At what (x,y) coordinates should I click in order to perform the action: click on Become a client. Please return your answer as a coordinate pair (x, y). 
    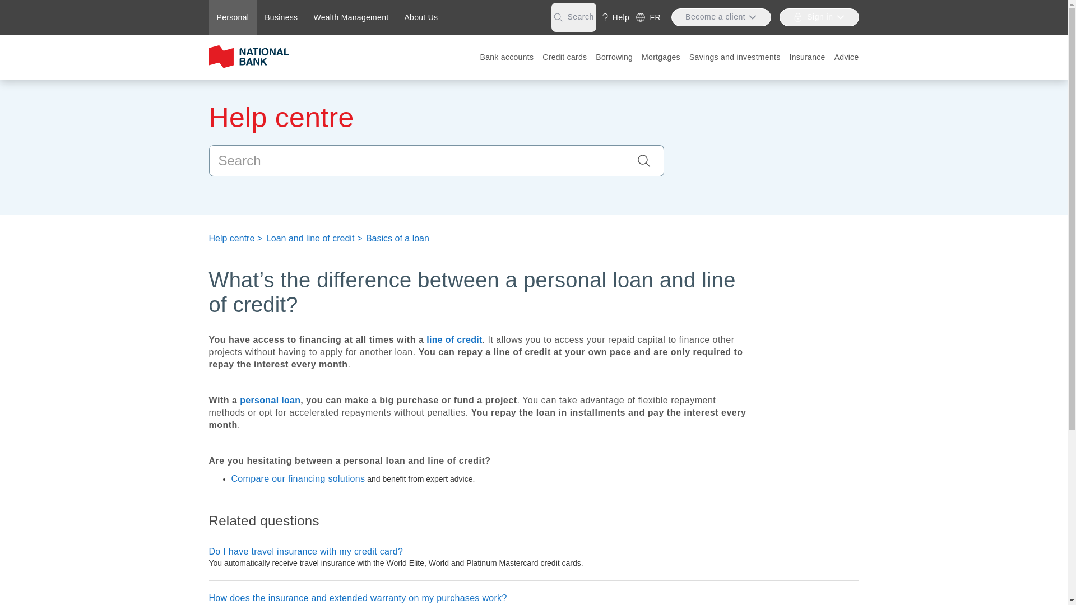
    Looking at the image, I should click on (721, 17).